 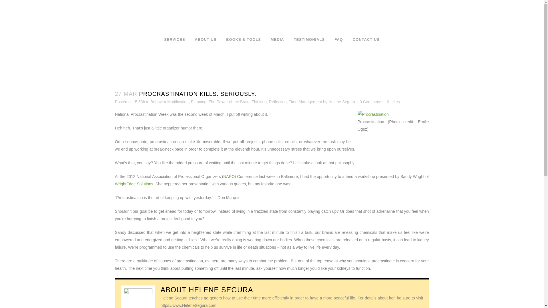 What do you see at coordinates (373, 114) in the screenshot?
I see `Procrastination` at bounding box center [373, 114].